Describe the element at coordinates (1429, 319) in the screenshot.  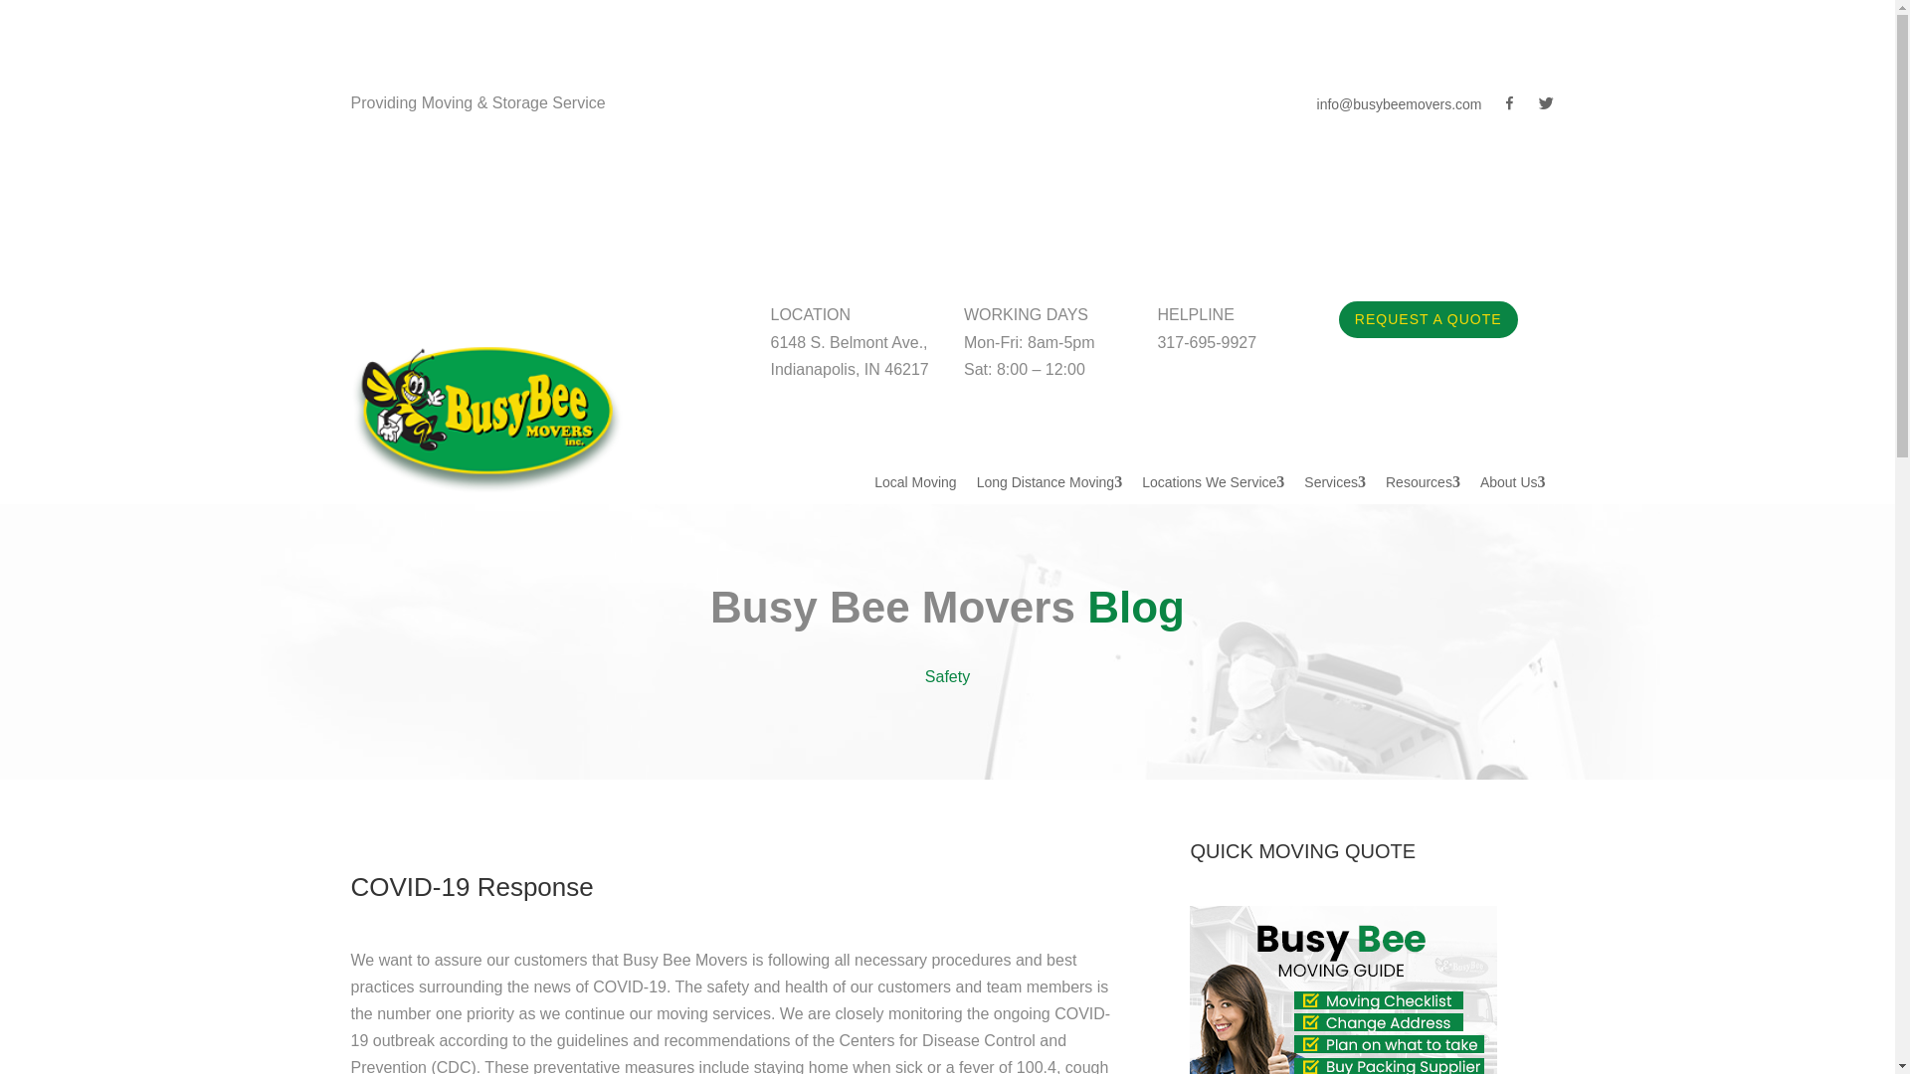
I see `REQUEST A QUOTE` at that location.